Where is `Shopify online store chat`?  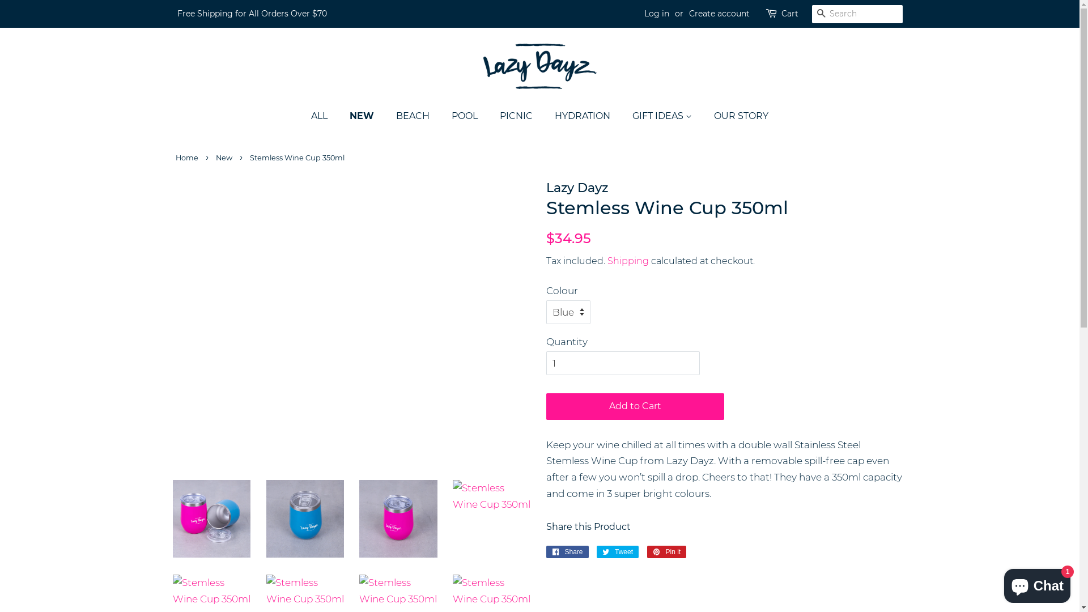
Shopify online store chat is located at coordinates (1037, 584).